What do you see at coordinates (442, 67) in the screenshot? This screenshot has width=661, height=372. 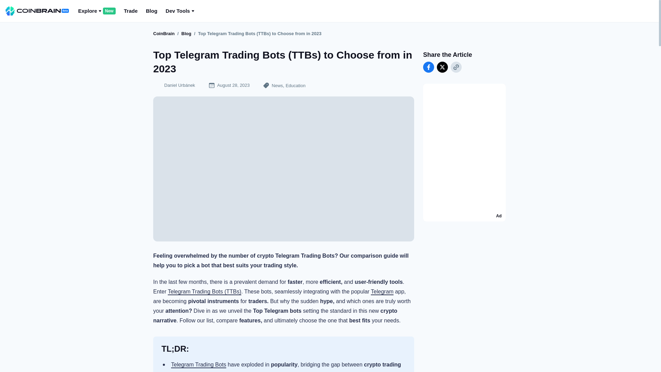 I see `Facebook` at bounding box center [442, 67].